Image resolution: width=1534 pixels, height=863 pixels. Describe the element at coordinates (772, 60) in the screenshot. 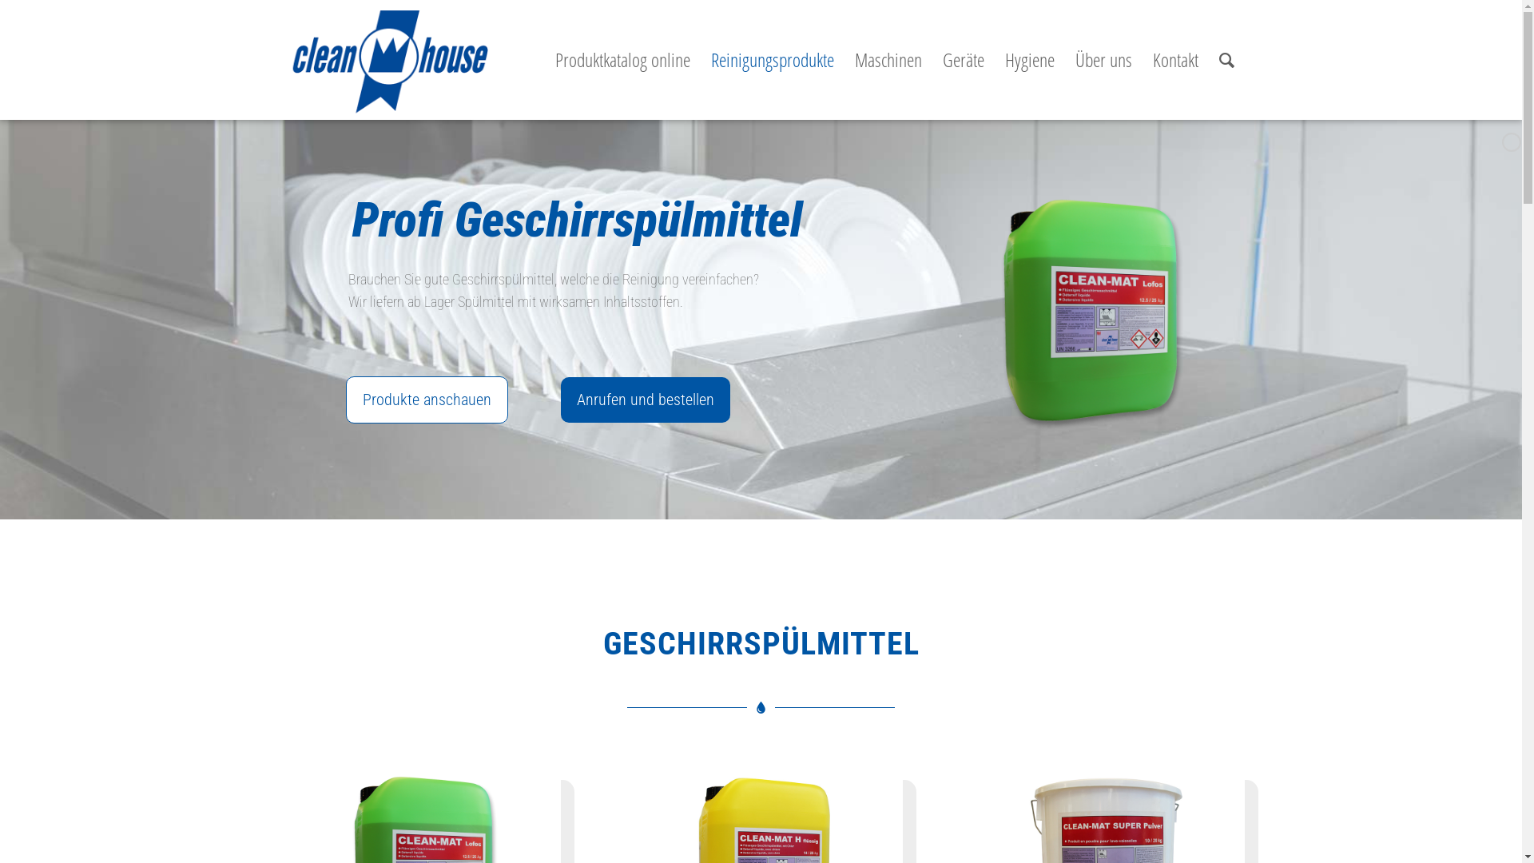

I see `Reinigungsprodukte` at that location.